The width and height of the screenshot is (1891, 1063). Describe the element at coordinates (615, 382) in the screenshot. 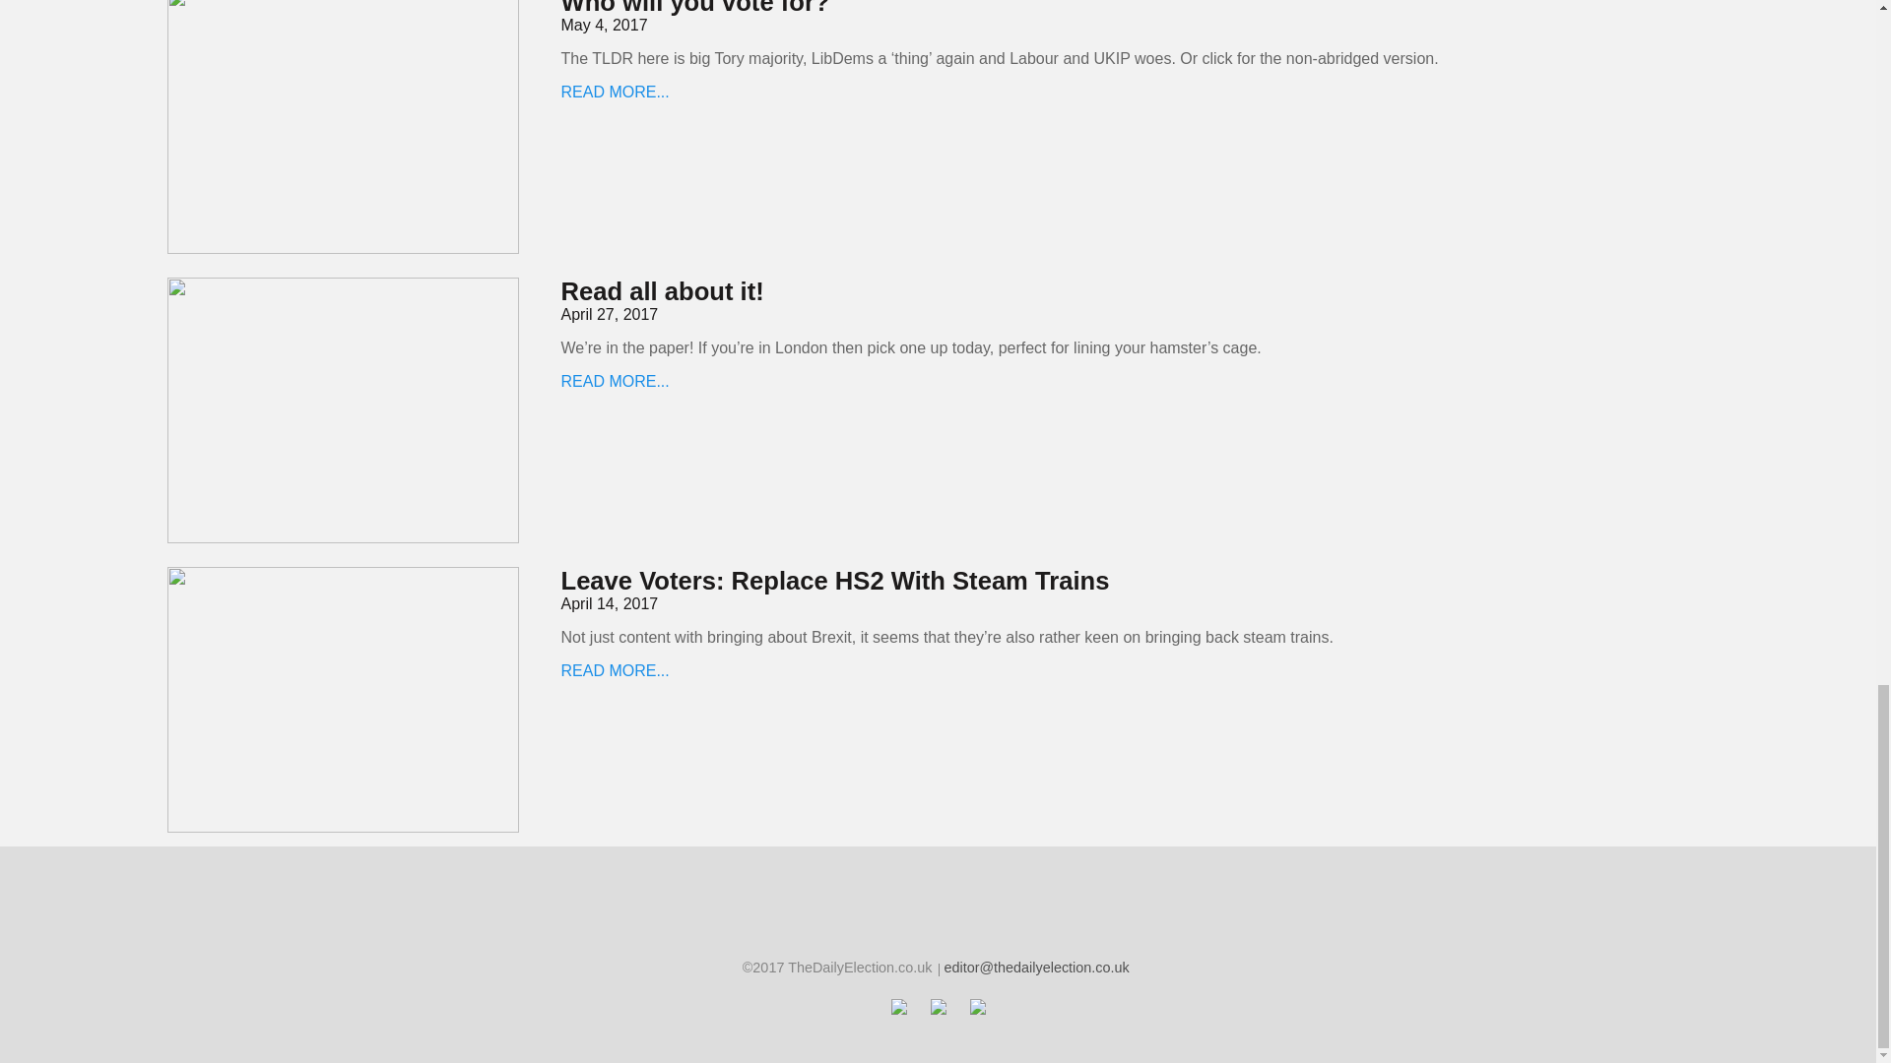

I see `READ MORE...` at that location.